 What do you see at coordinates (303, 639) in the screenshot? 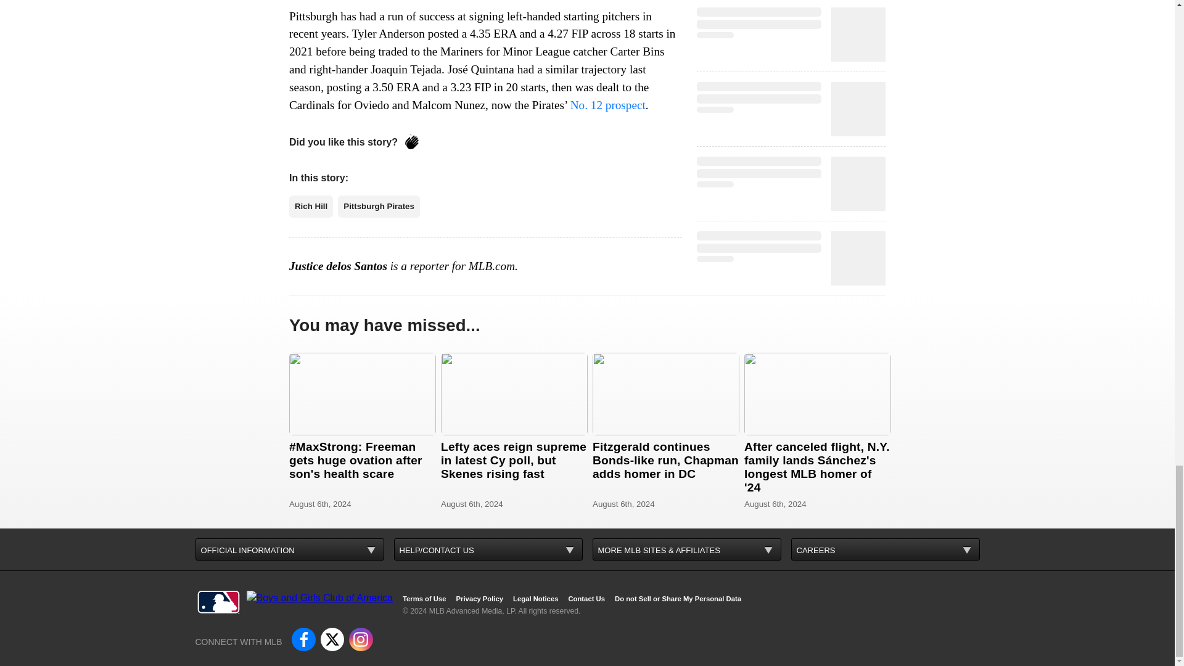
I see `Follow on facebook` at bounding box center [303, 639].